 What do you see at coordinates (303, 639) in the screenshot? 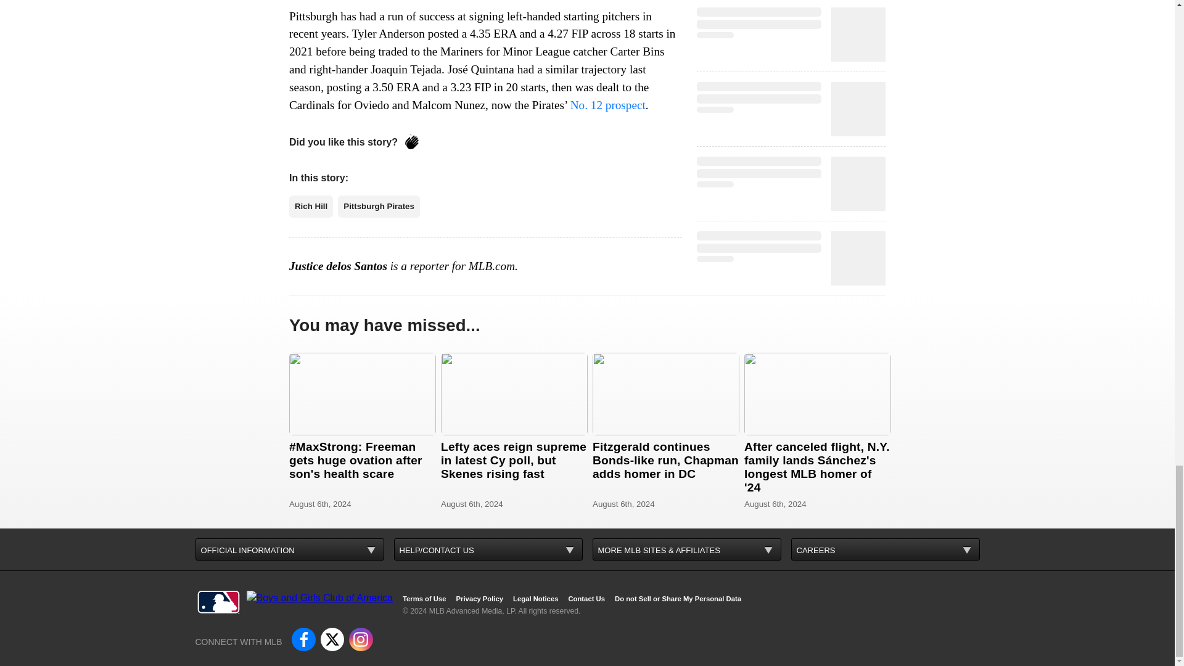
I see `Follow on facebook` at bounding box center [303, 639].